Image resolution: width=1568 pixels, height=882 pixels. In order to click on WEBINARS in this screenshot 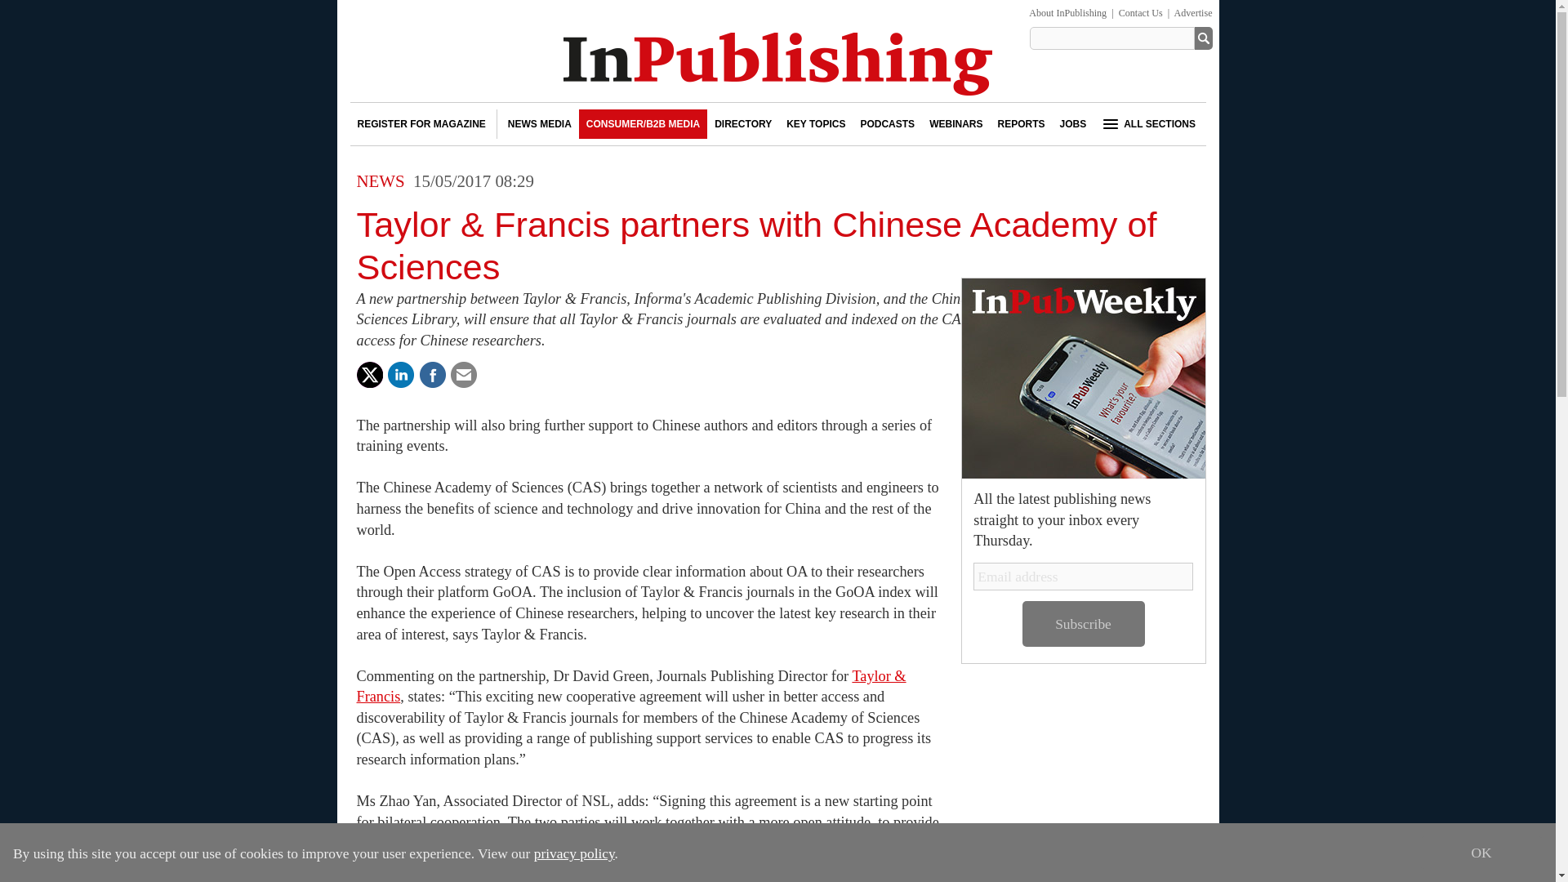, I will do `click(955, 123)`.